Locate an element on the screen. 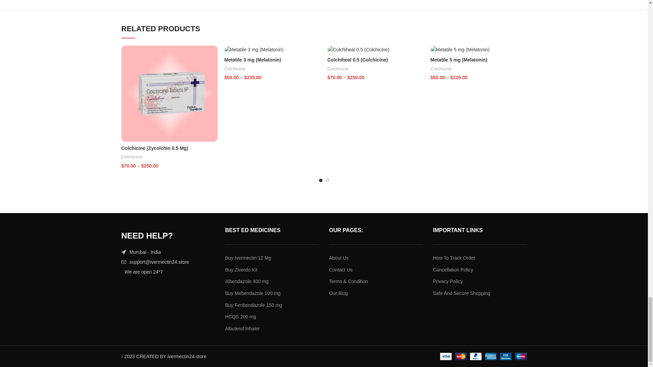 The height and width of the screenshot is (367, 653). wd-envelope-light is located at coordinates (123, 262).